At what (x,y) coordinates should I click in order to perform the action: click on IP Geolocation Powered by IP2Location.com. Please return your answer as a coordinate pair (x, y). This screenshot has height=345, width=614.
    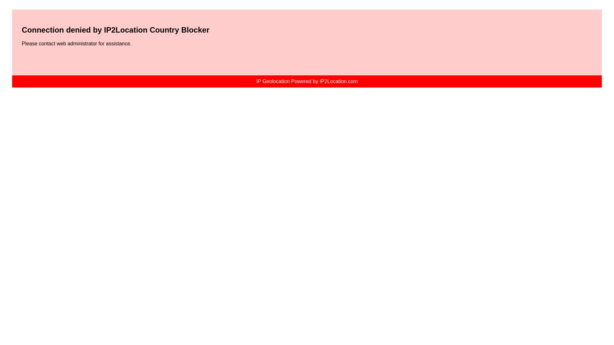
    Looking at the image, I should click on (306, 81).